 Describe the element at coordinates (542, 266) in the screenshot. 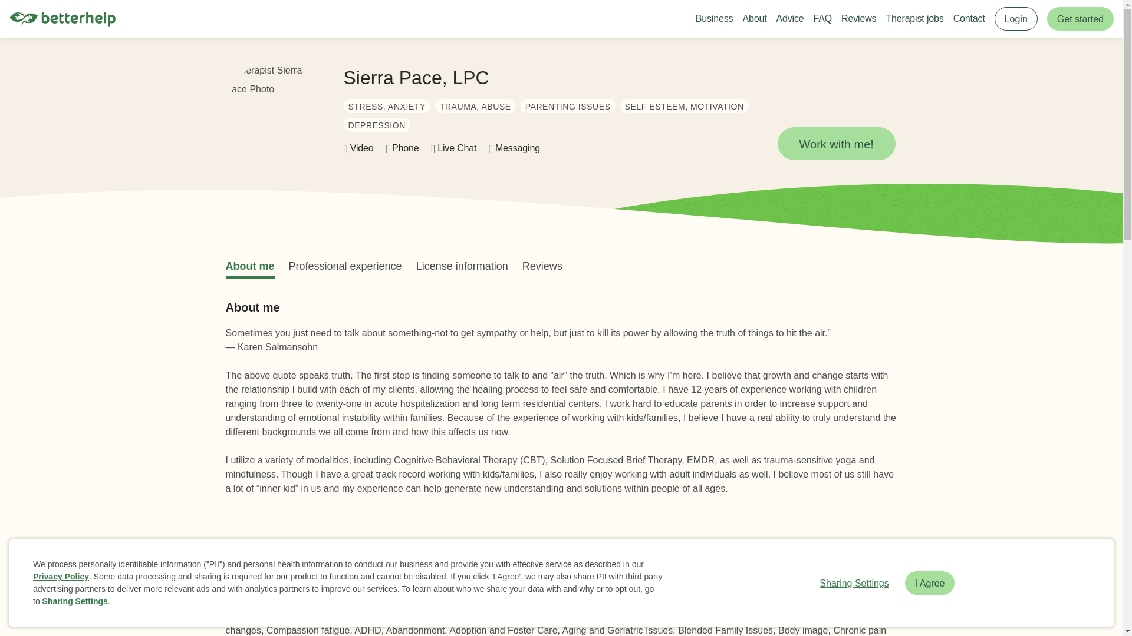

I see `Reviews` at that location.